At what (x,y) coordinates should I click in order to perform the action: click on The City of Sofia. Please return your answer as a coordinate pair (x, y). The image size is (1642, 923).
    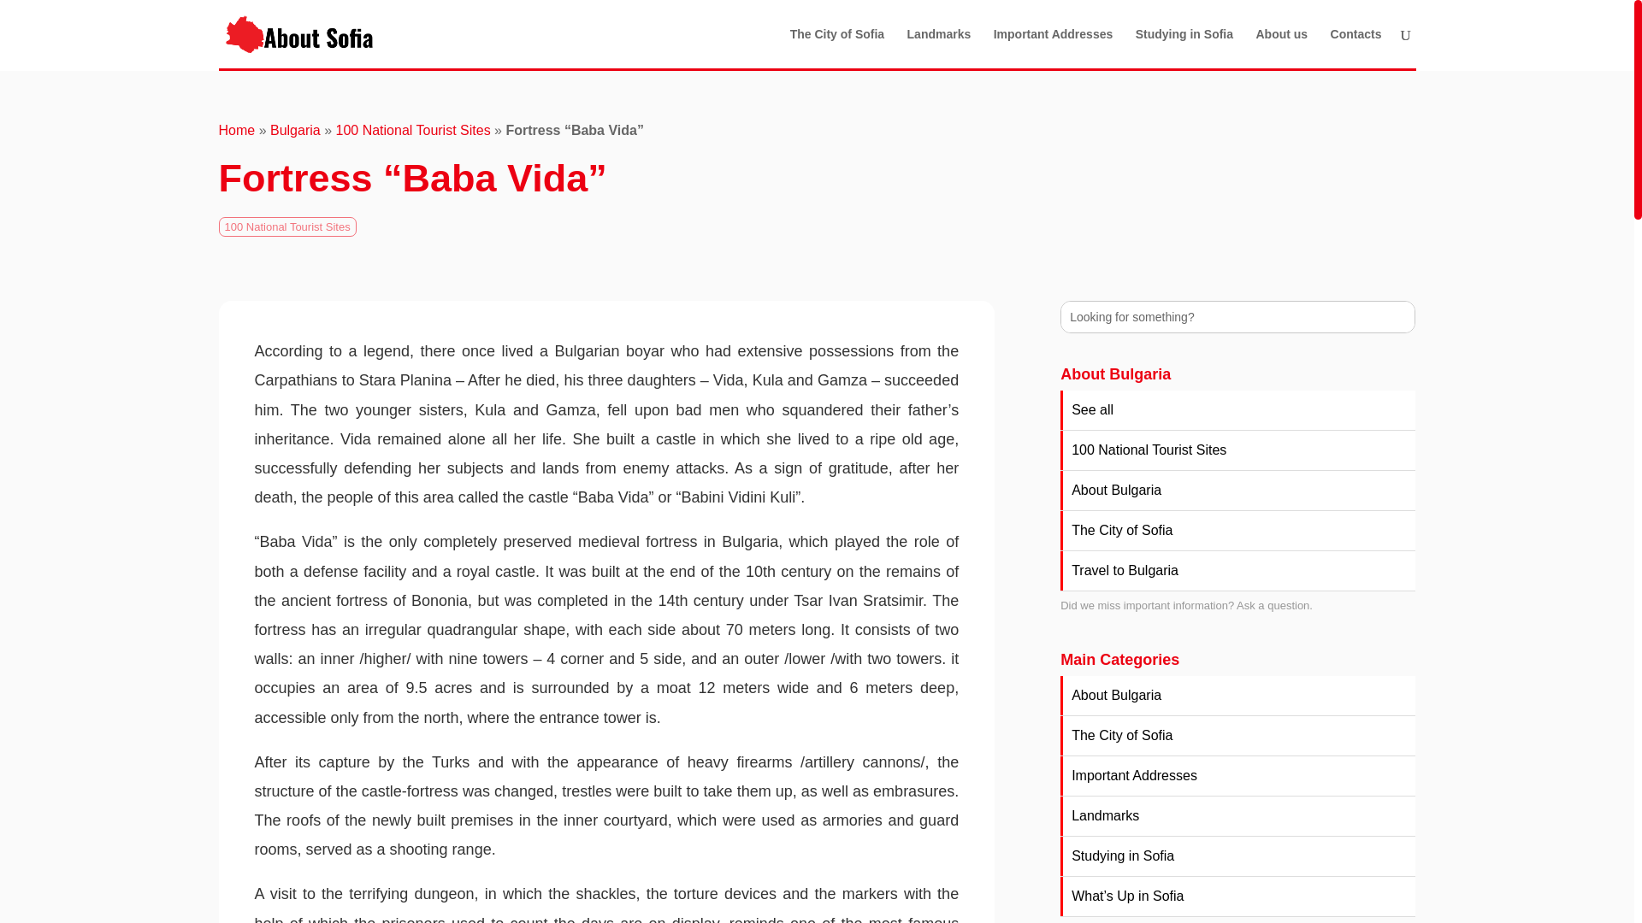
    Looking at the image, I should click on (1238, 736).